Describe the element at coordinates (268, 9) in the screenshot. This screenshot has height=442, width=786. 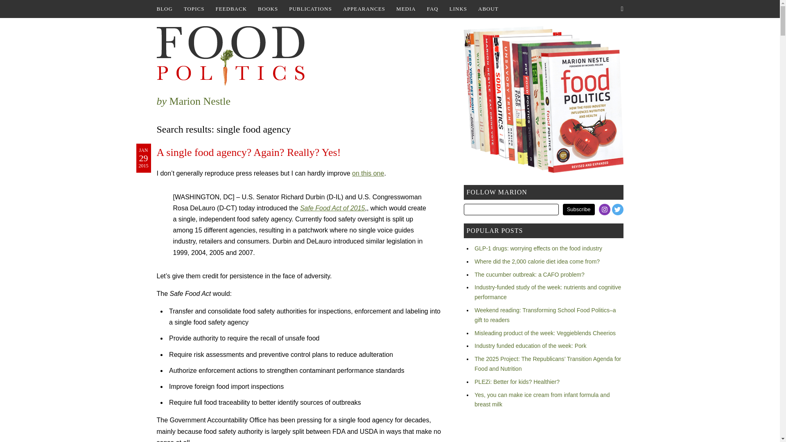
I see `BOOKS` at that location.